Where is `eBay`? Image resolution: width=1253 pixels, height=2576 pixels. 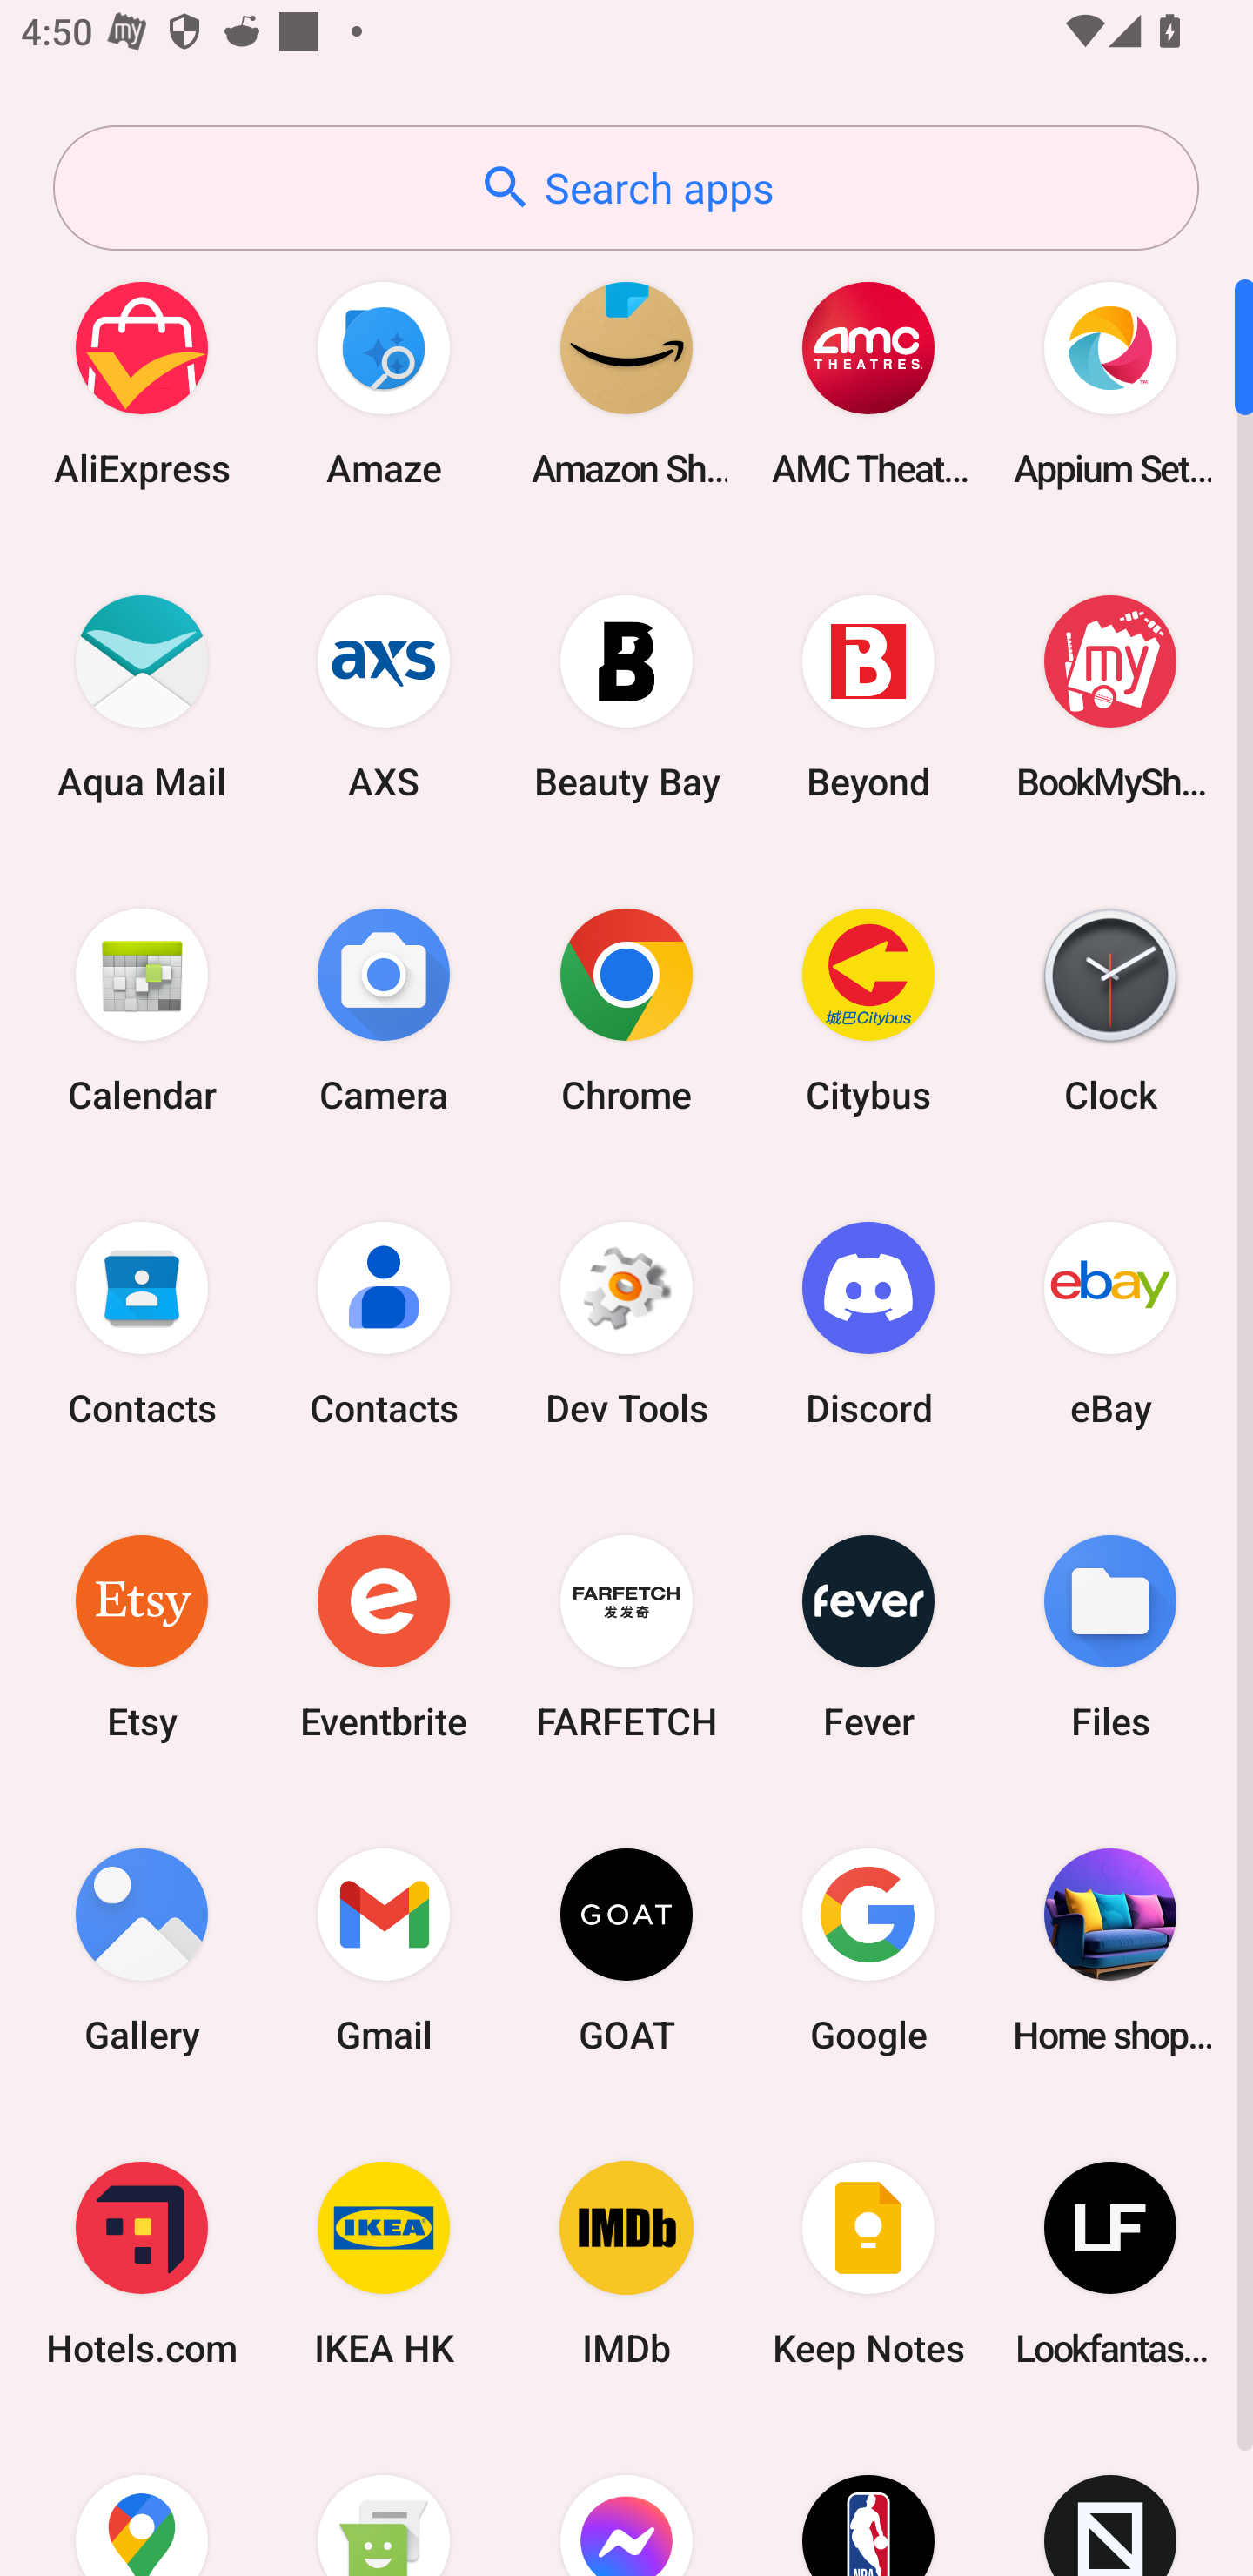 eBay is located at coordinates (1110, 1323).